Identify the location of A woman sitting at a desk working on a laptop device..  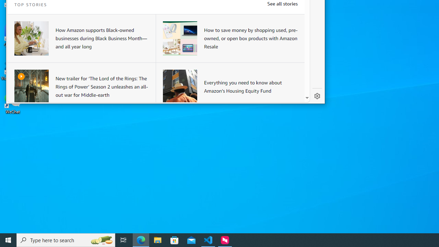
(32, 38).